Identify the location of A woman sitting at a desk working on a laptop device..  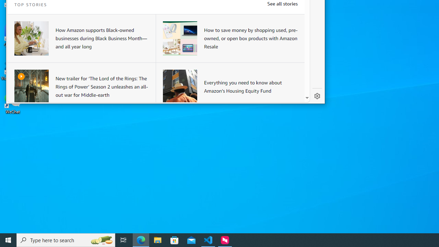
(32, 38).